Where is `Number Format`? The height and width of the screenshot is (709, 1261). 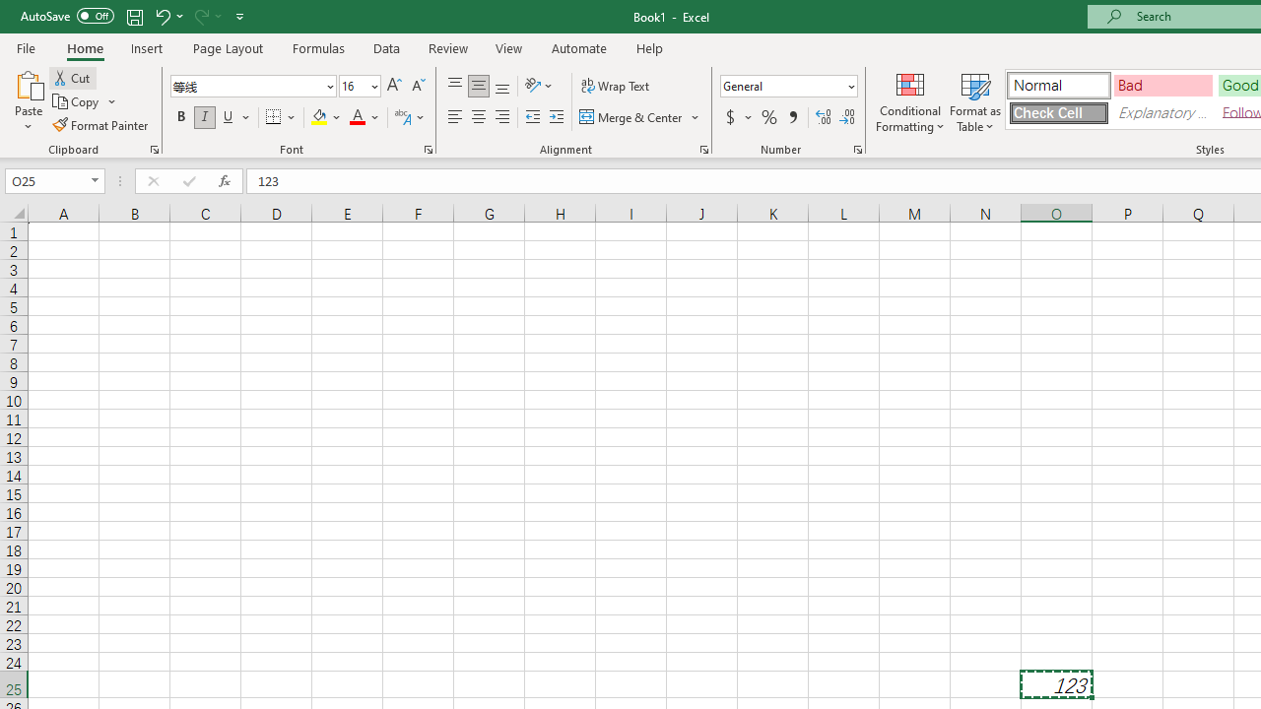
Number Format is located at coordinates (788, 87).